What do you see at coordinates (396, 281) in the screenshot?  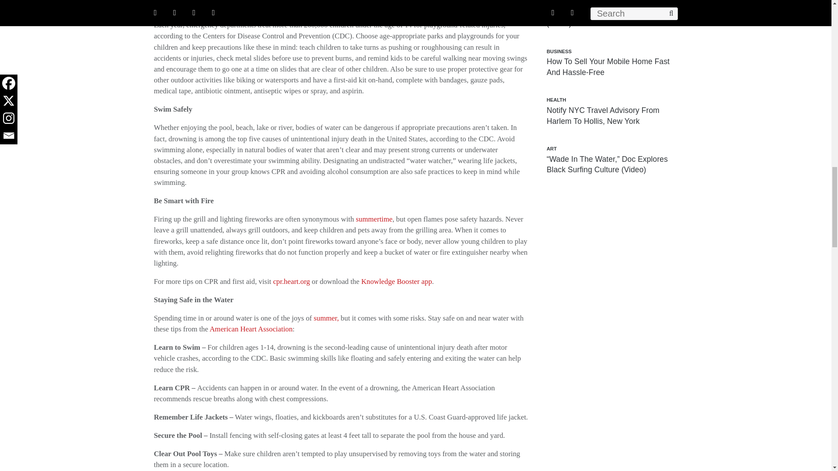 I see `Knowledge Booster app` at bounding box center [396, 281].